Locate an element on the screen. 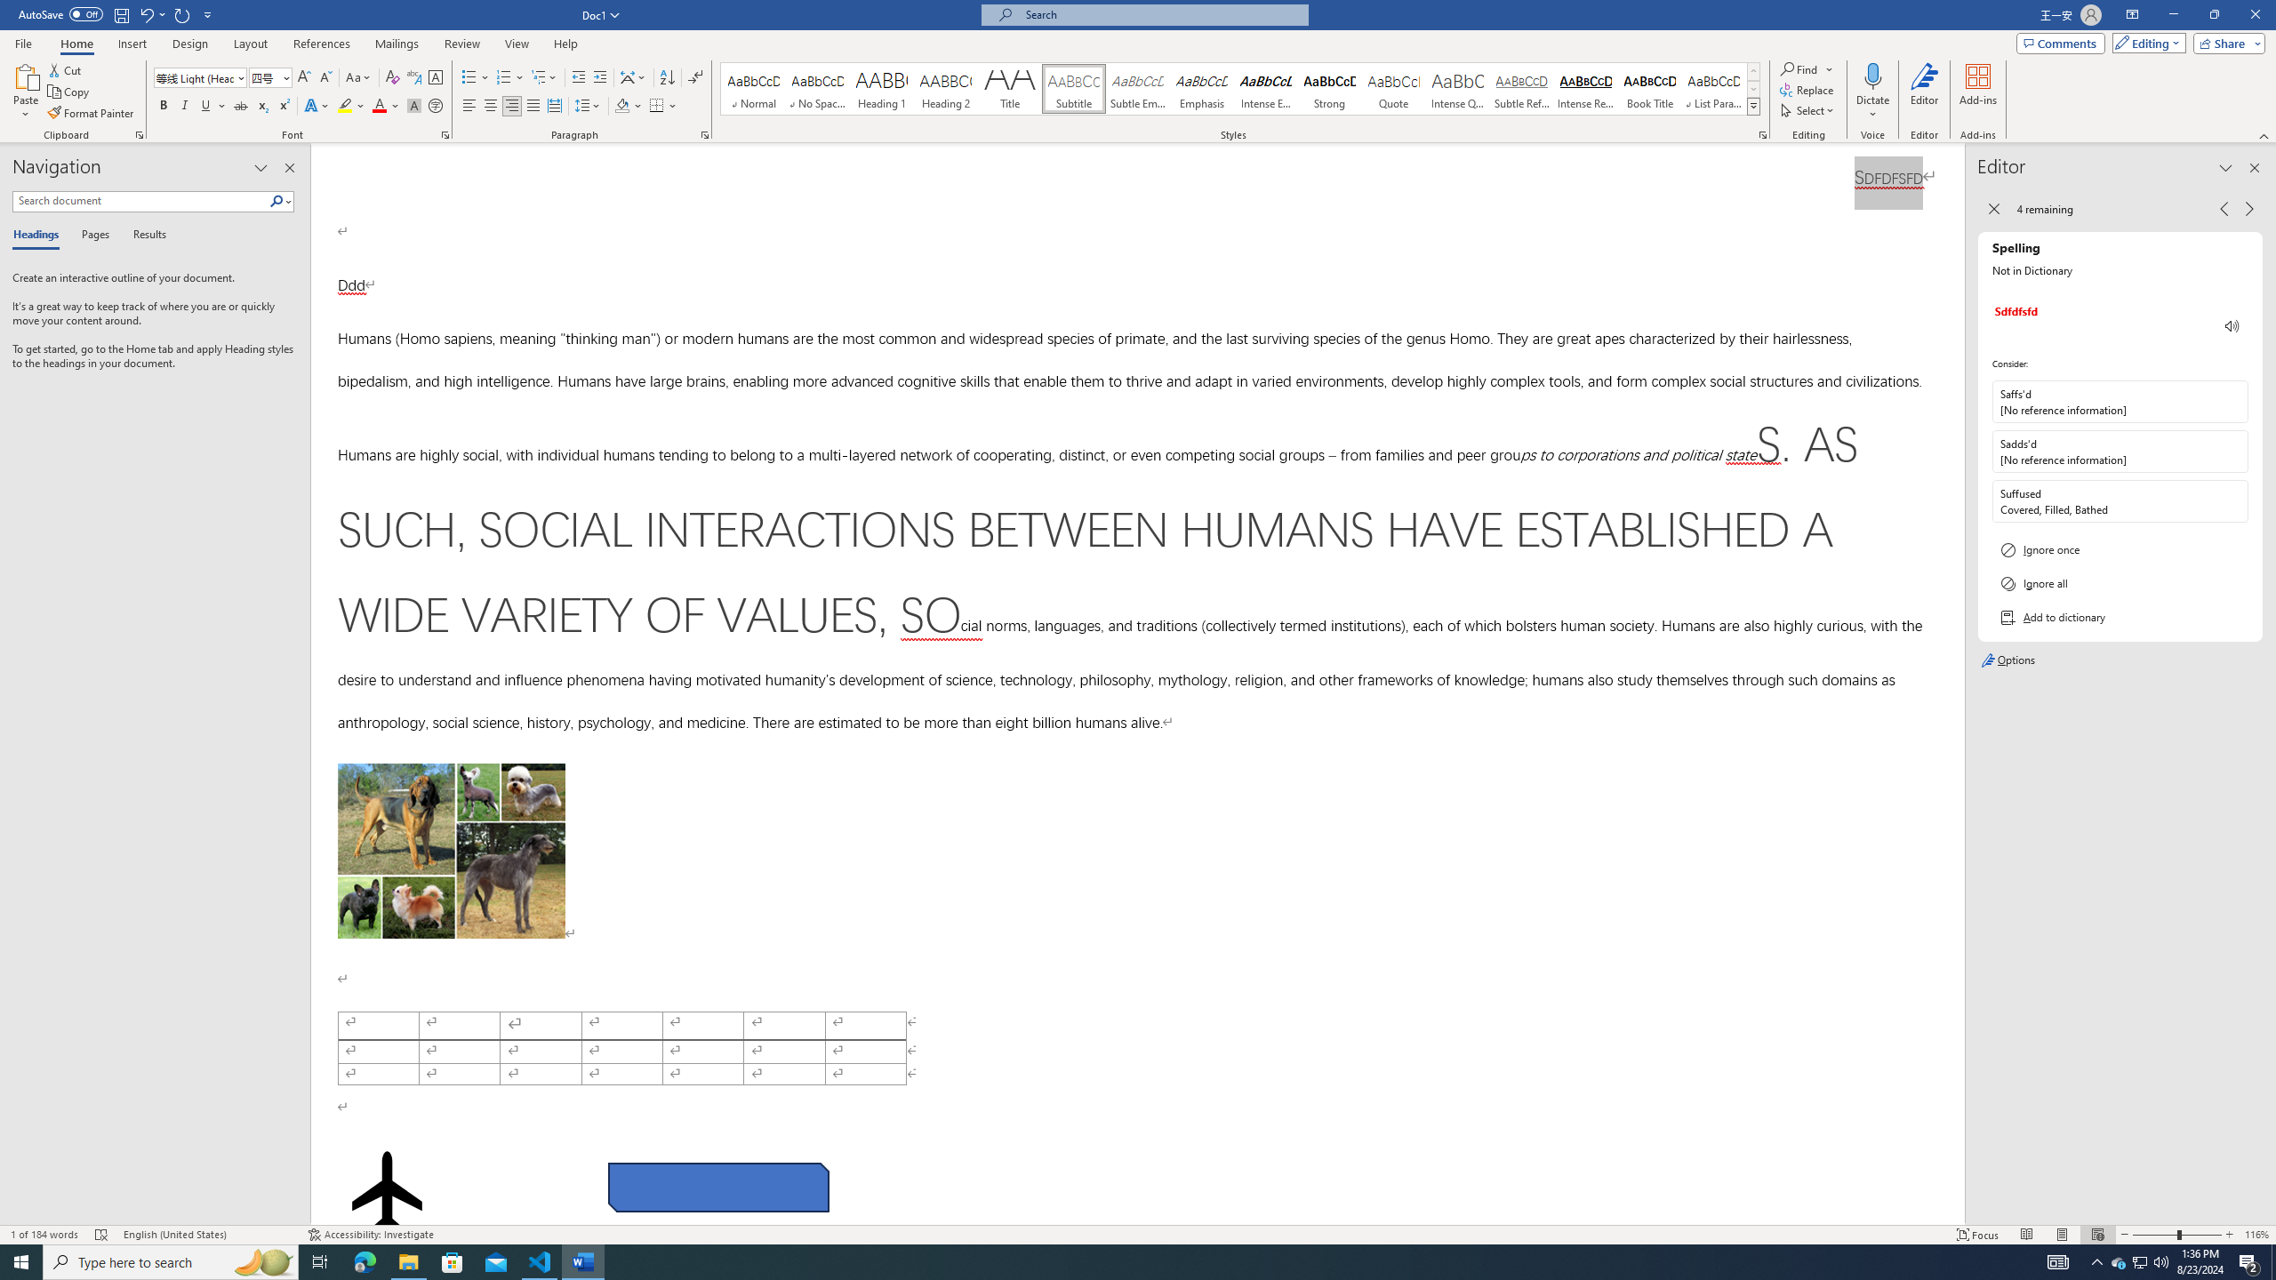 This screenshot has width=2276, height=1280. Results is located at coordinates (143, 236).